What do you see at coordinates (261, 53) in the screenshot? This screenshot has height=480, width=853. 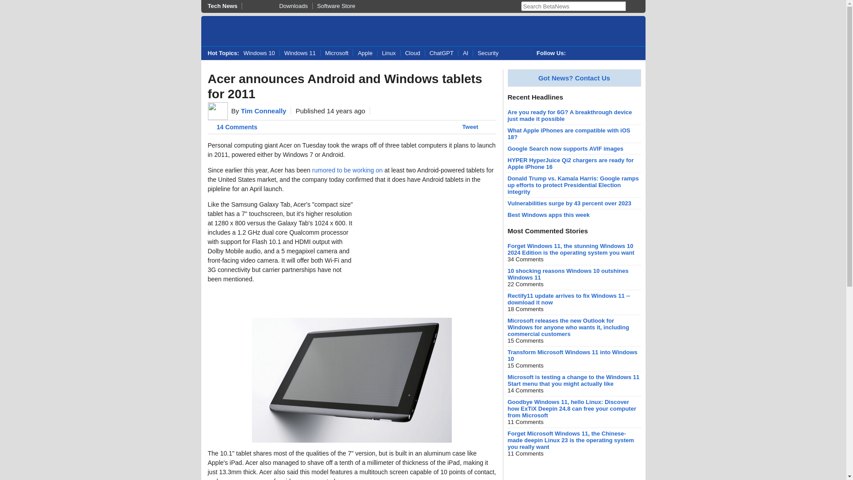 I see `Windows 10` at bounding box center [261, 53].